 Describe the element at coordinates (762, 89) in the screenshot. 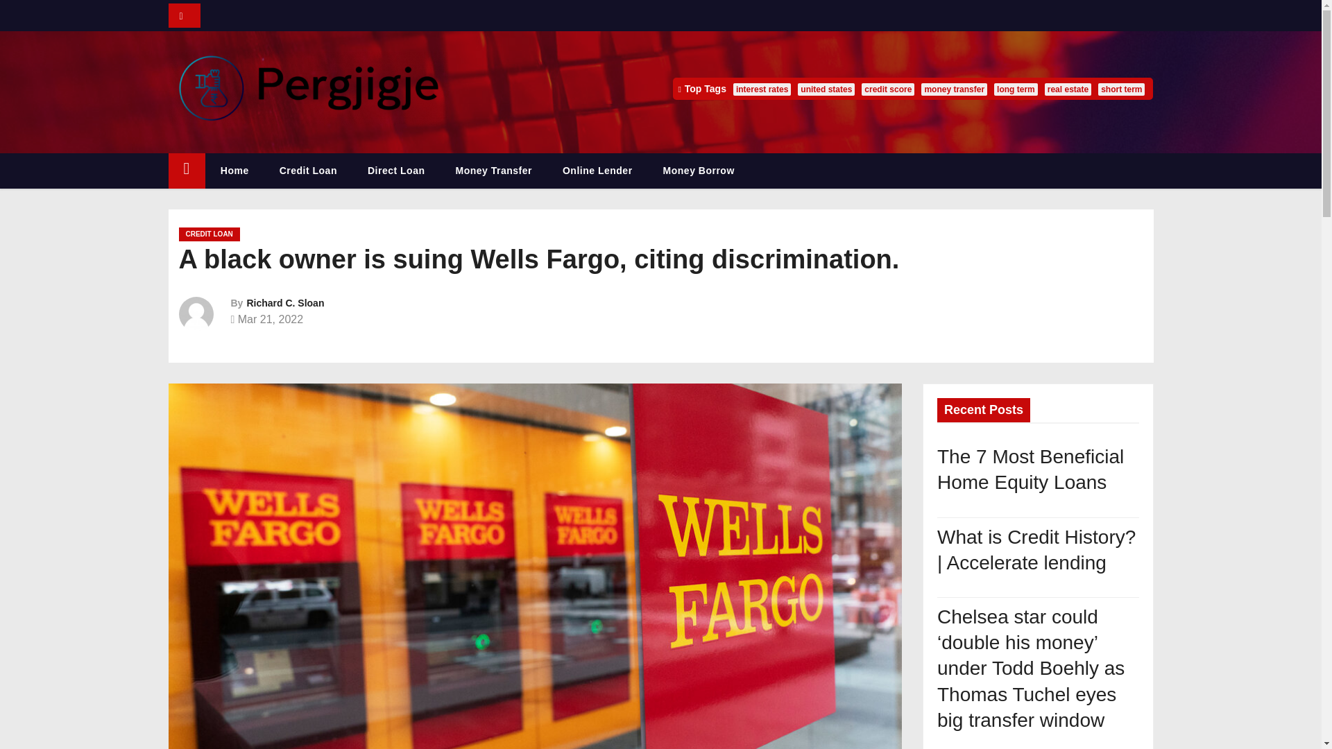

I see `interest rates` at that location.